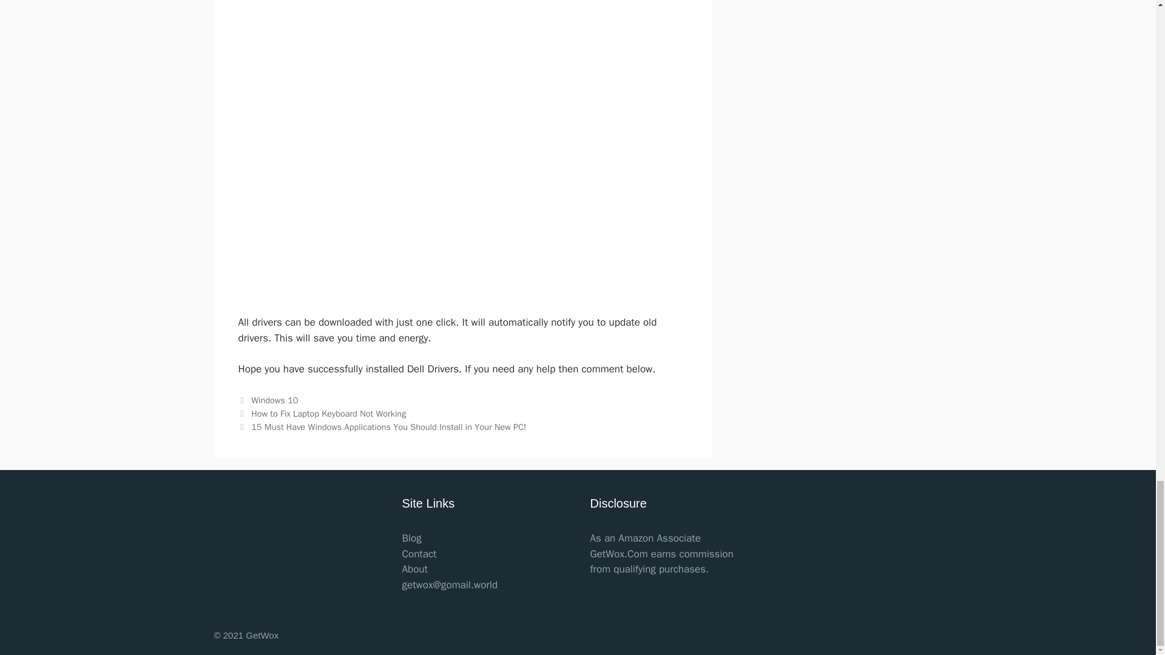 Image resolution: width=1165 pixels, height=655 pixels. I want to click on Windows 10, so click(274, 400).